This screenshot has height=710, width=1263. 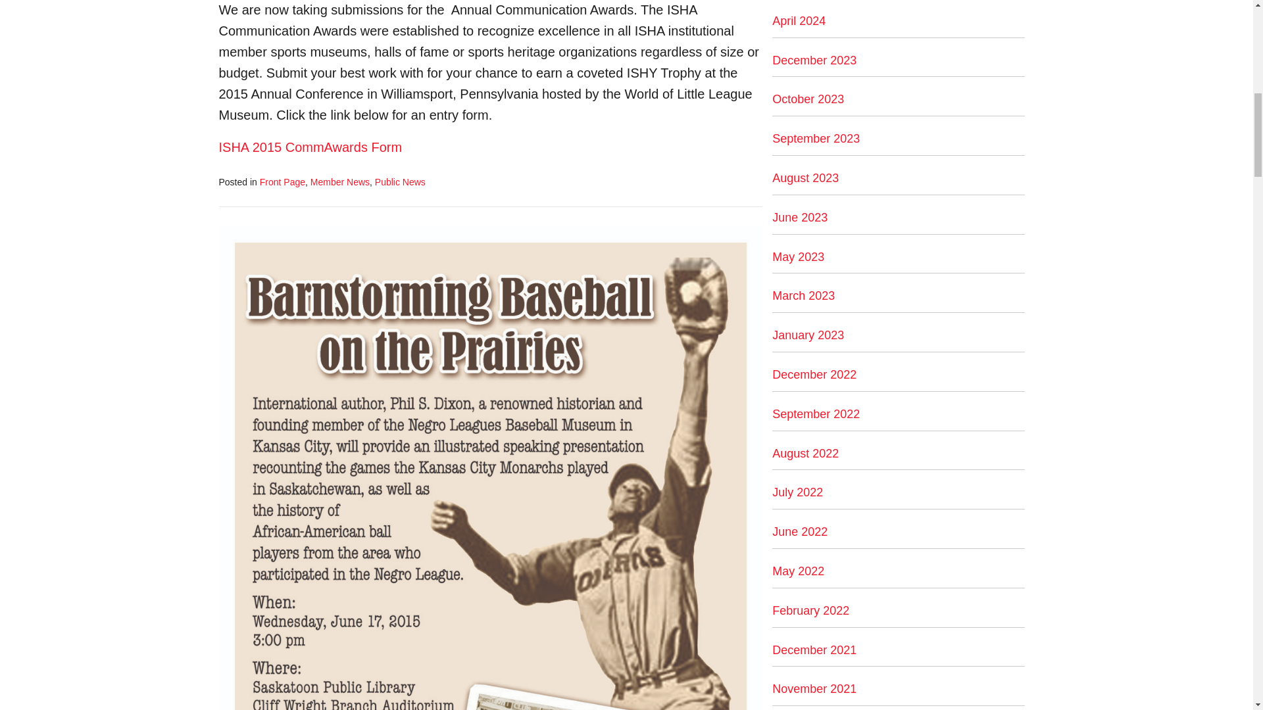 I want to click on December 2023, so click(x=814, y=60).